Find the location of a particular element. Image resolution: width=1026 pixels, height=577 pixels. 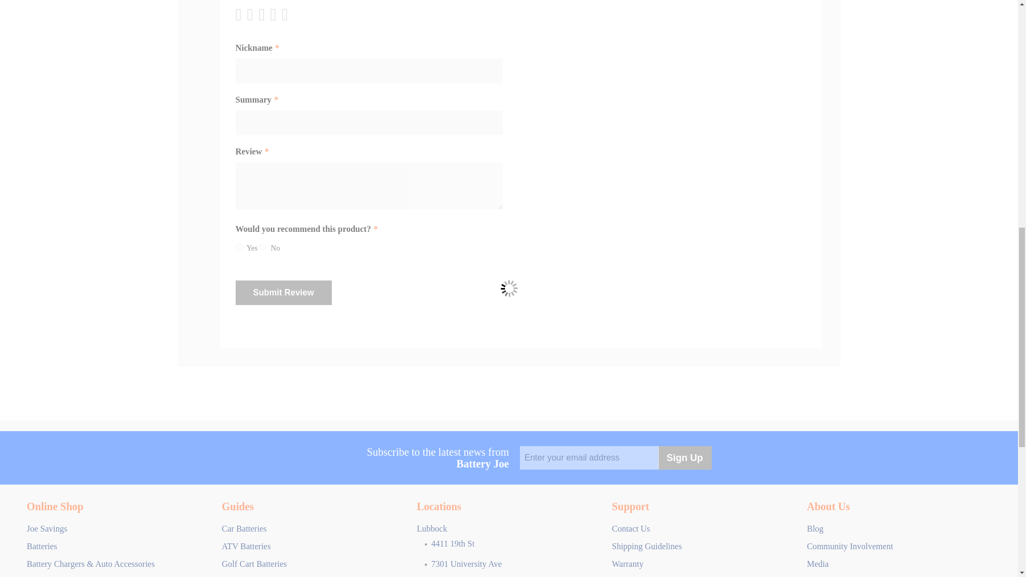

Subscribe is located at coordinates (685, 457).